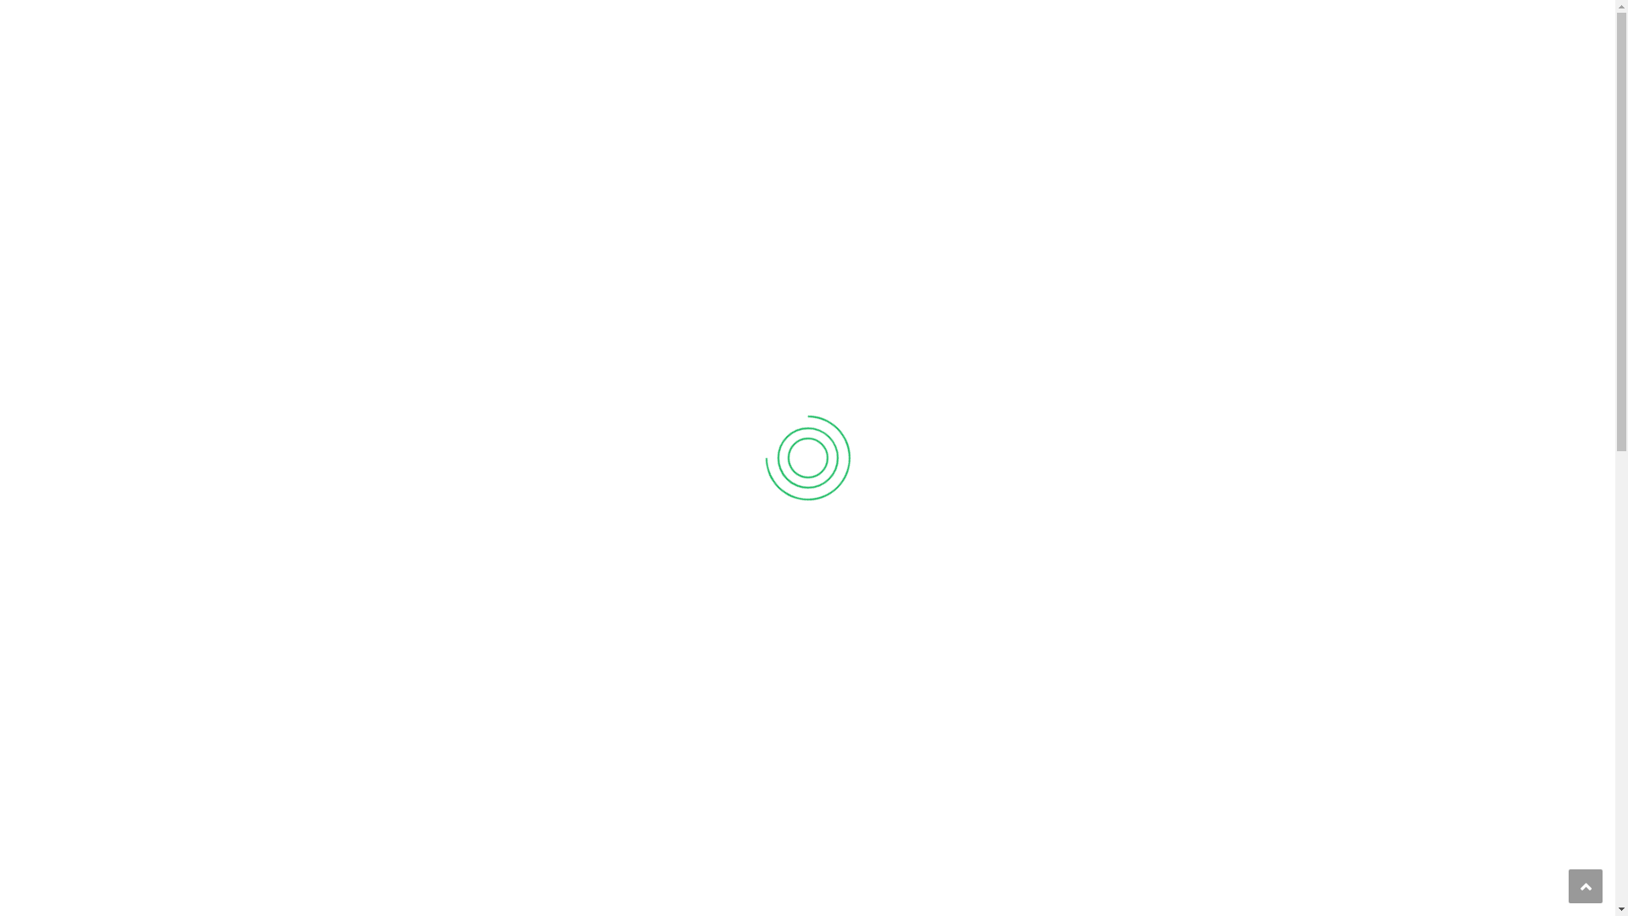 This screenshot has height=916, width=1628. What do you see at coordinates (1075, 77) in the screenshot?
I see `VIDEOS` at bounding box center [1075, 77].